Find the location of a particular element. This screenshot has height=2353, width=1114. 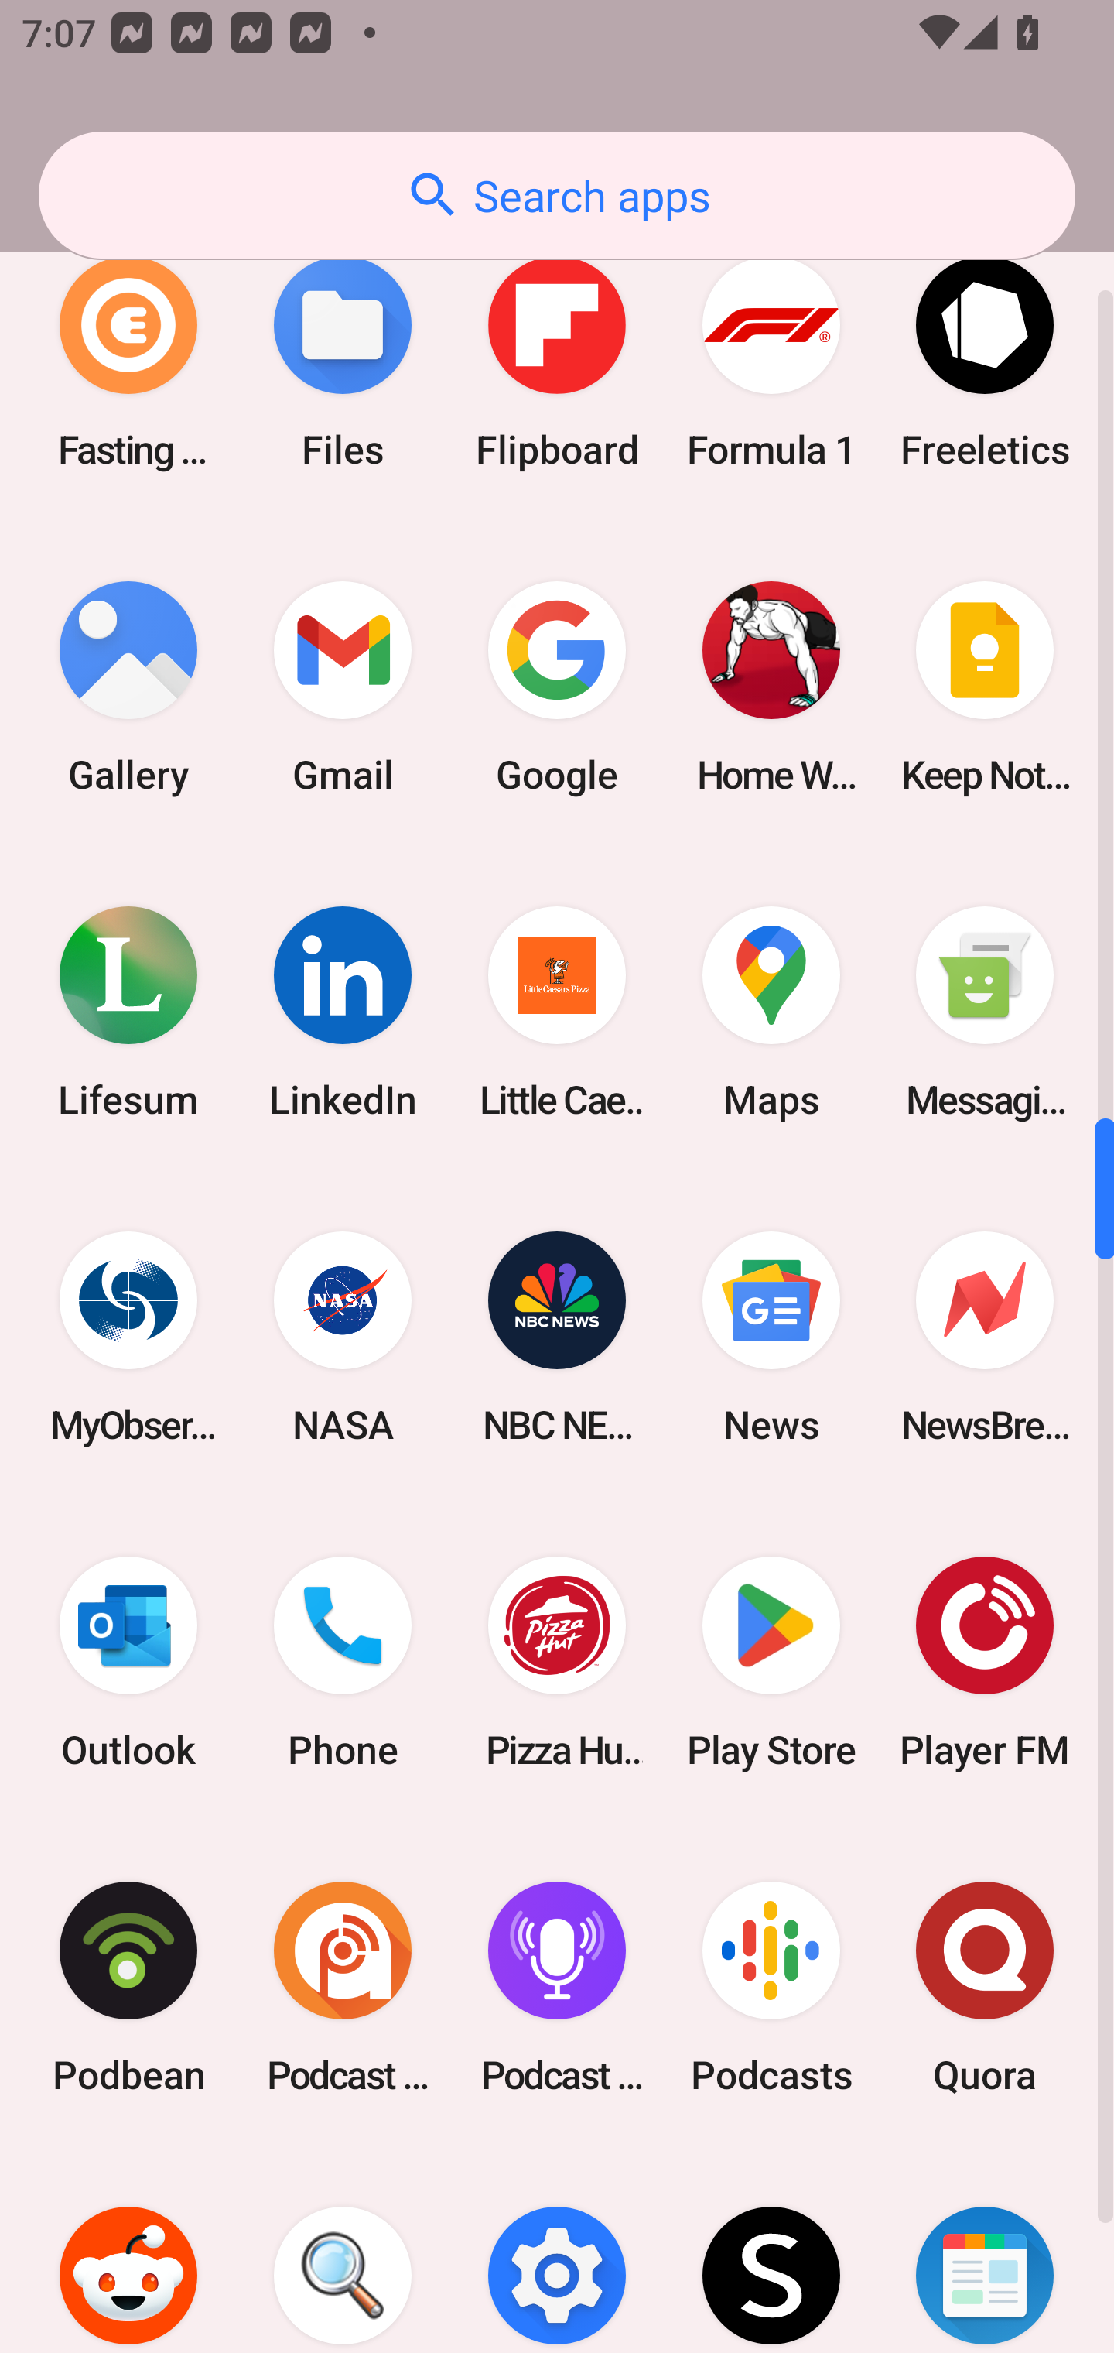

Messaging is located at coordinates (985, 1011).